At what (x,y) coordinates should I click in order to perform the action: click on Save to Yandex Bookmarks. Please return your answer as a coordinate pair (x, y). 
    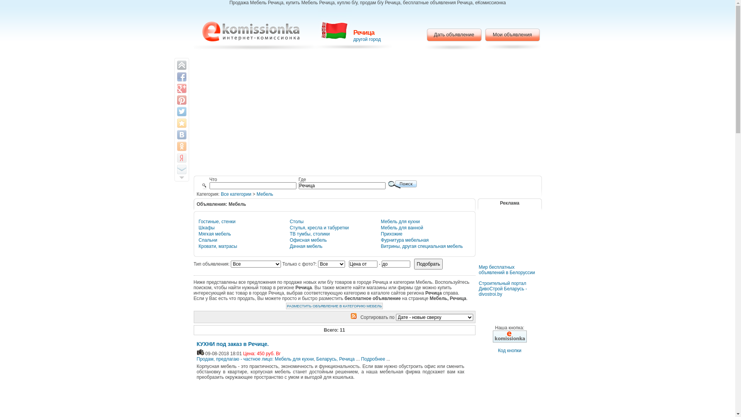
    Looking at the image, I should click on (181, 158).